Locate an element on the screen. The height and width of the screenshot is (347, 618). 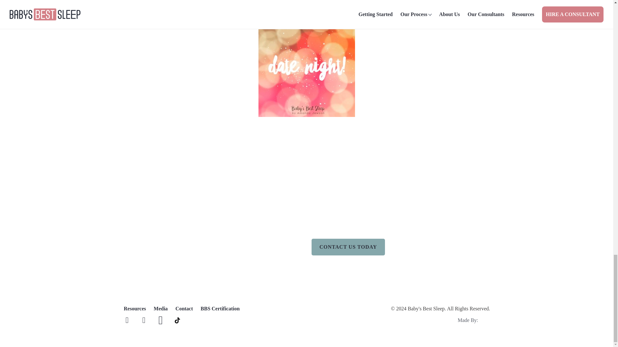
Facebook is located at coordinates (127, 320).